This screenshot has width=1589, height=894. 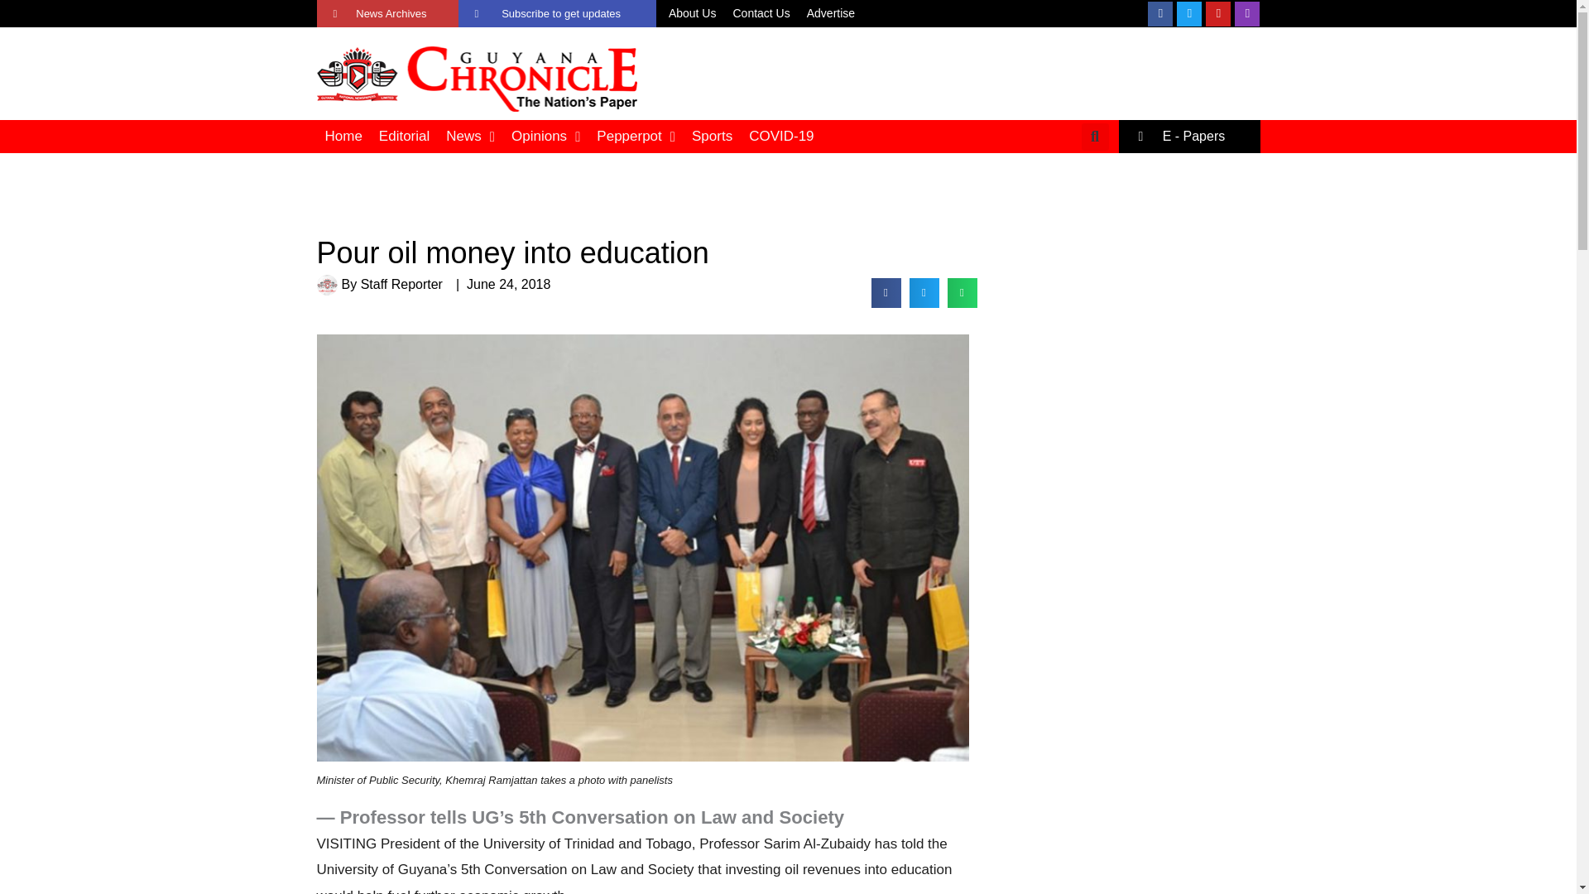 What do you see at coordinates (477, 74) in the screenshot?
I see `logo-388` at bounding box center [477, 74].